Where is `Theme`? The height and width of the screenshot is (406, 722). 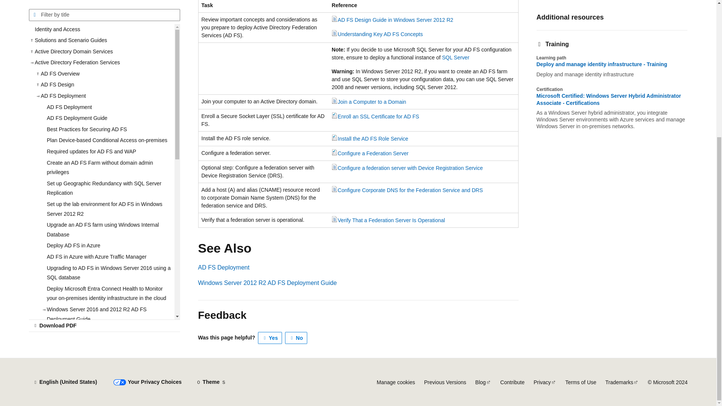
Theme is located at coordinates (211, 382).